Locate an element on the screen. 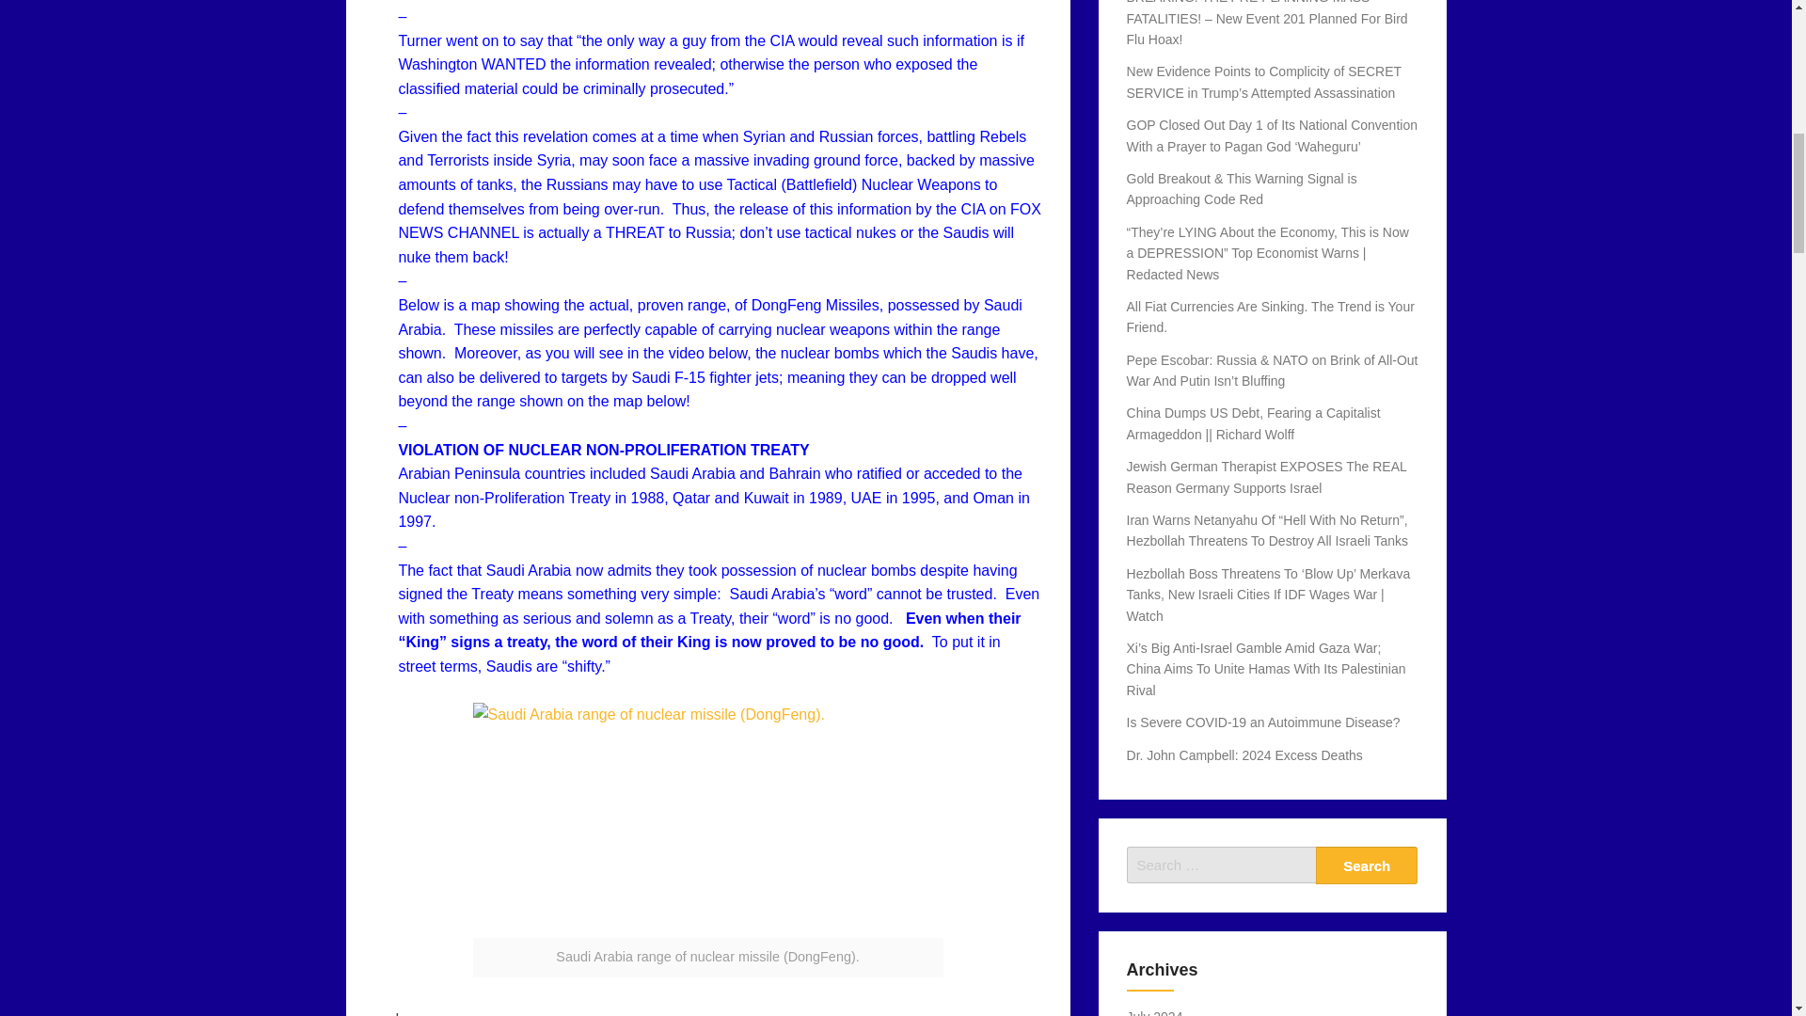 This screenshot has height=1016, width=1806. Dr. John Campbell: 2024 Excess Deaths is located at coordinates (1245, 754).